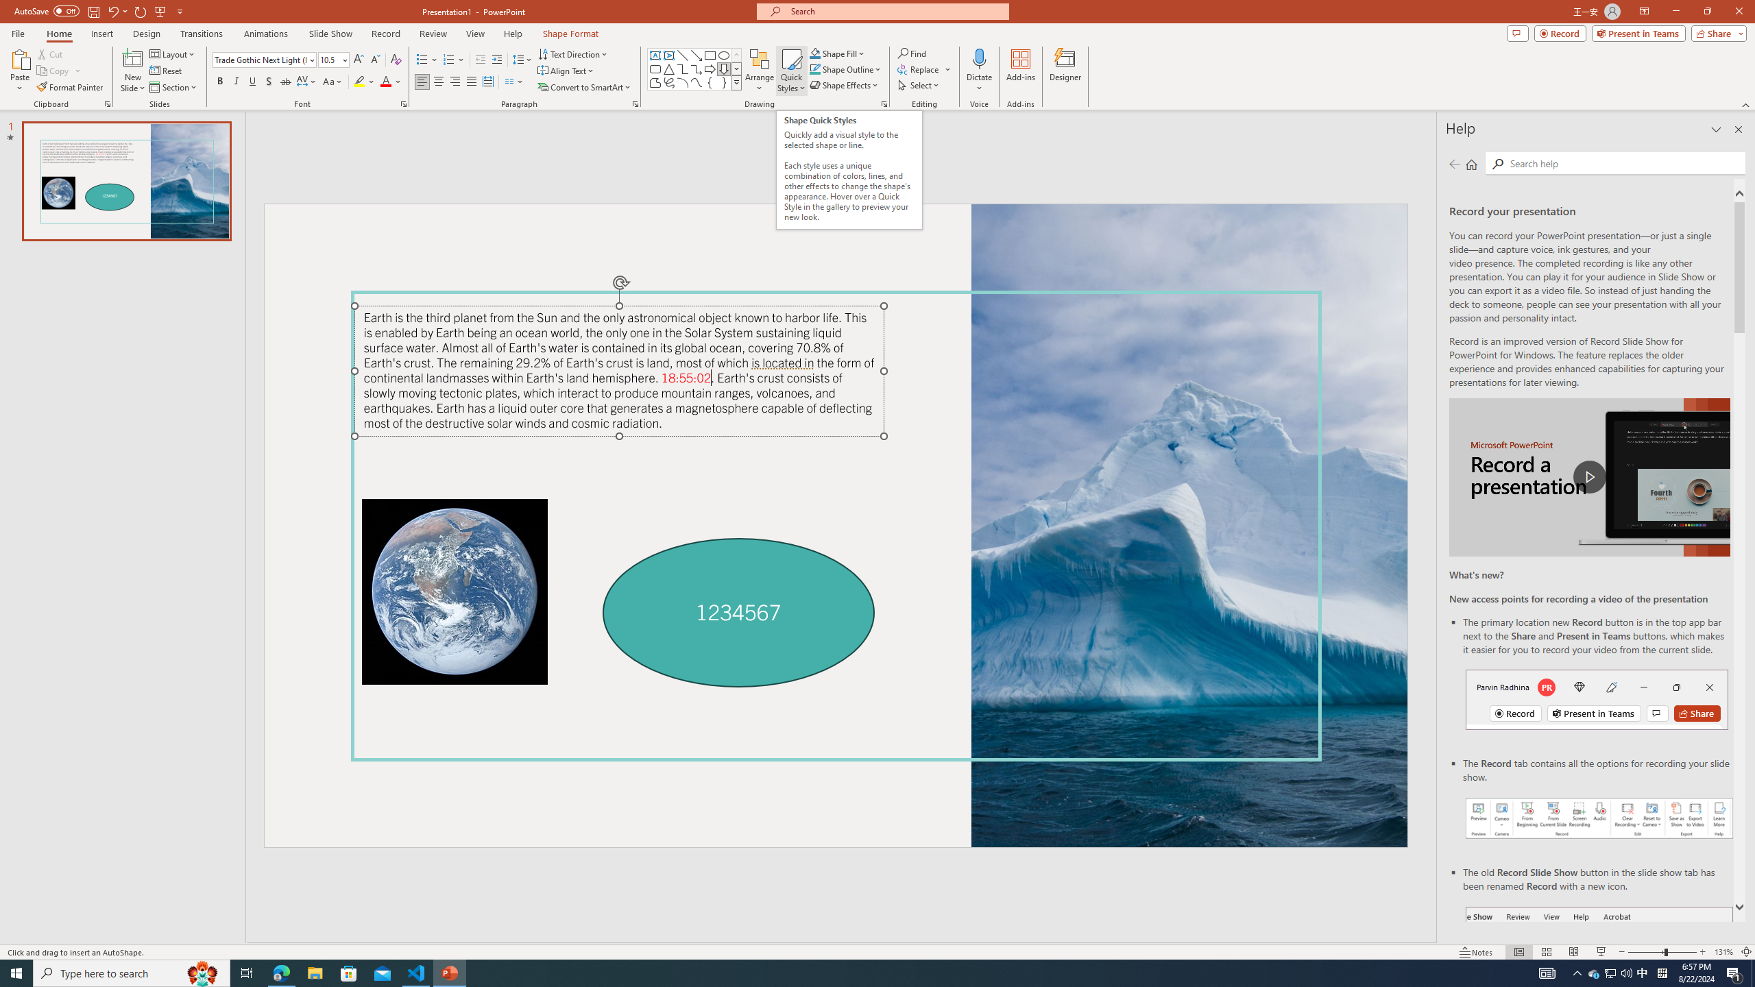 The height and width of the screenshot is (987, 1755). What do you see at coordinates (307, 82) in the screenshot?
I see `Character Spacing` at bounding box center [307, 82].